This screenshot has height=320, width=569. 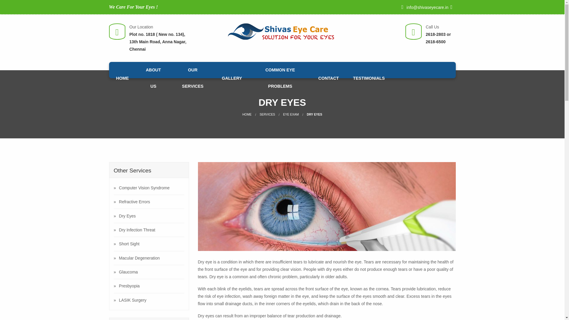 What do you see at coordinates (291, 114) in the screenshot?
I see `EYE EXAM` at bounding box center [291, 114].